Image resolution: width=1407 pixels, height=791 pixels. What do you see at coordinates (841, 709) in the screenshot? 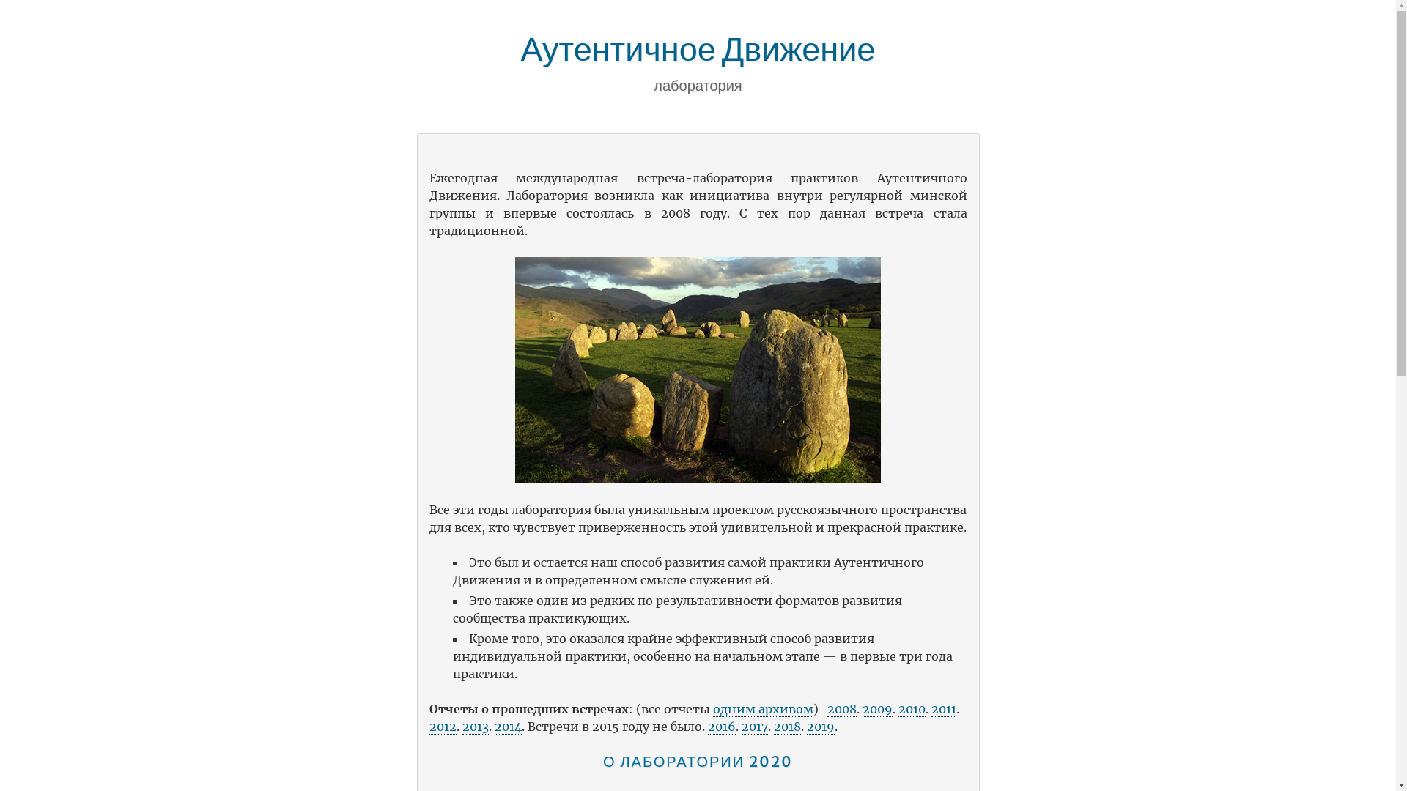
I see `2008` at bounding box center [841, 709].